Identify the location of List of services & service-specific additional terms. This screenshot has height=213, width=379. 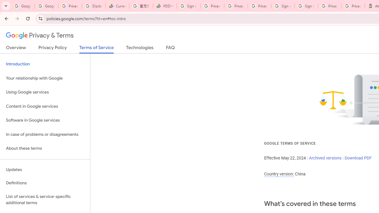
(45, 199).